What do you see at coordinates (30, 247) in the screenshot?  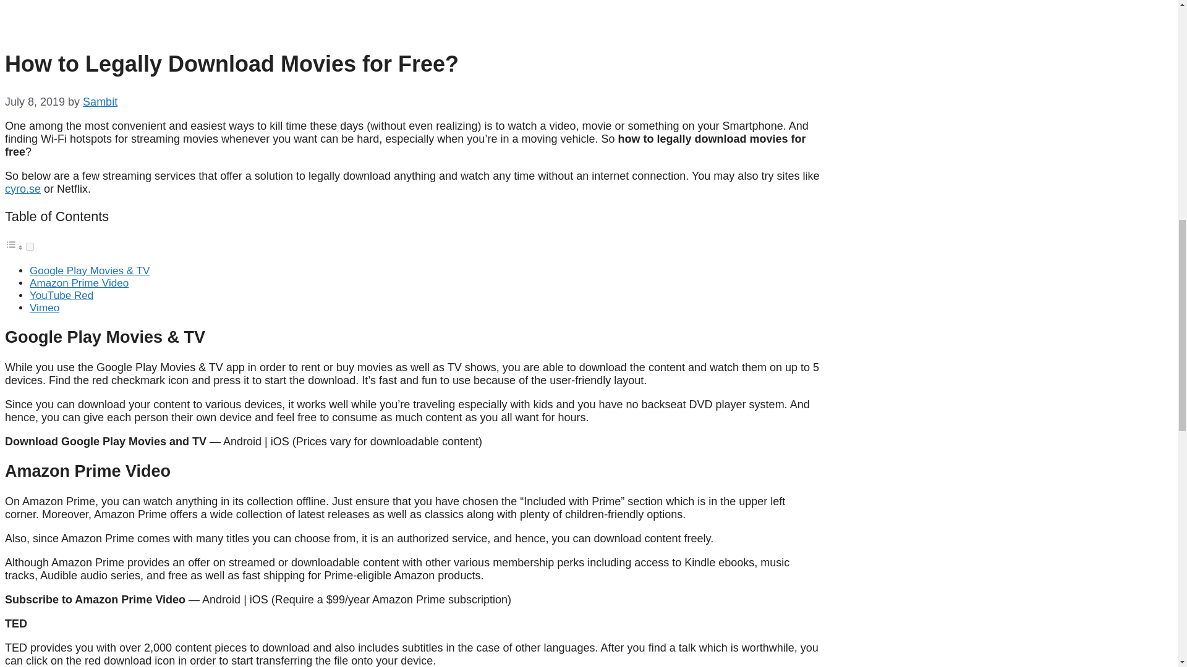 I see `on` at bounding box center [30, 247].